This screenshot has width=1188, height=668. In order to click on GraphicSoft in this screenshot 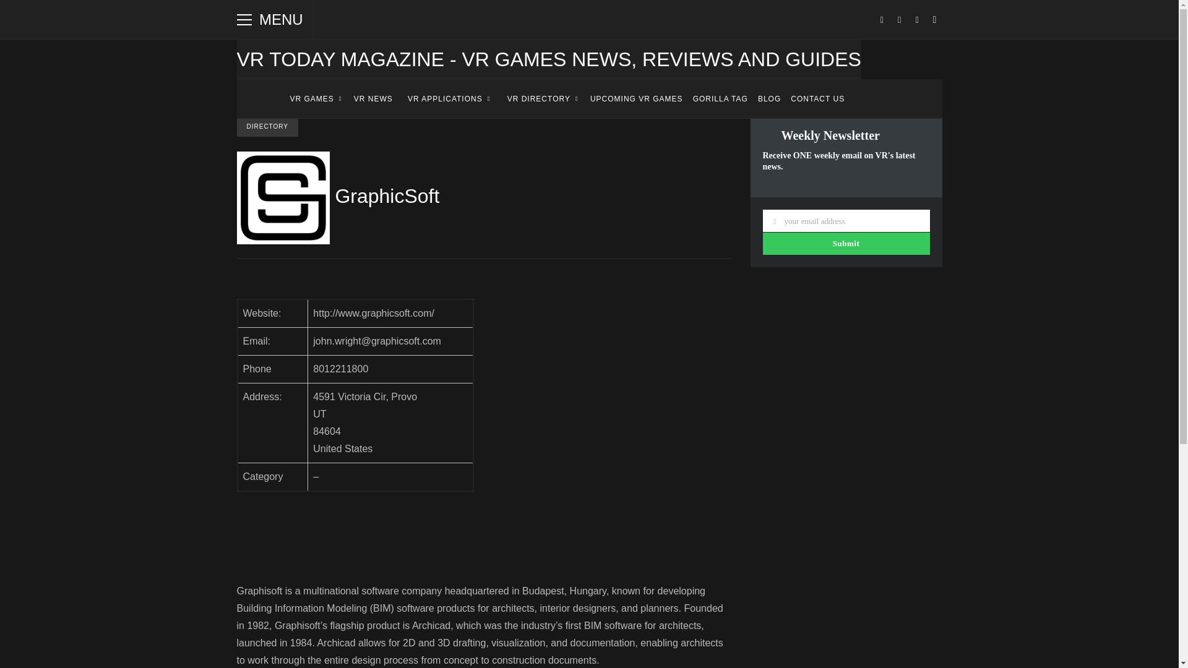, I will do `click(282, 198)`.